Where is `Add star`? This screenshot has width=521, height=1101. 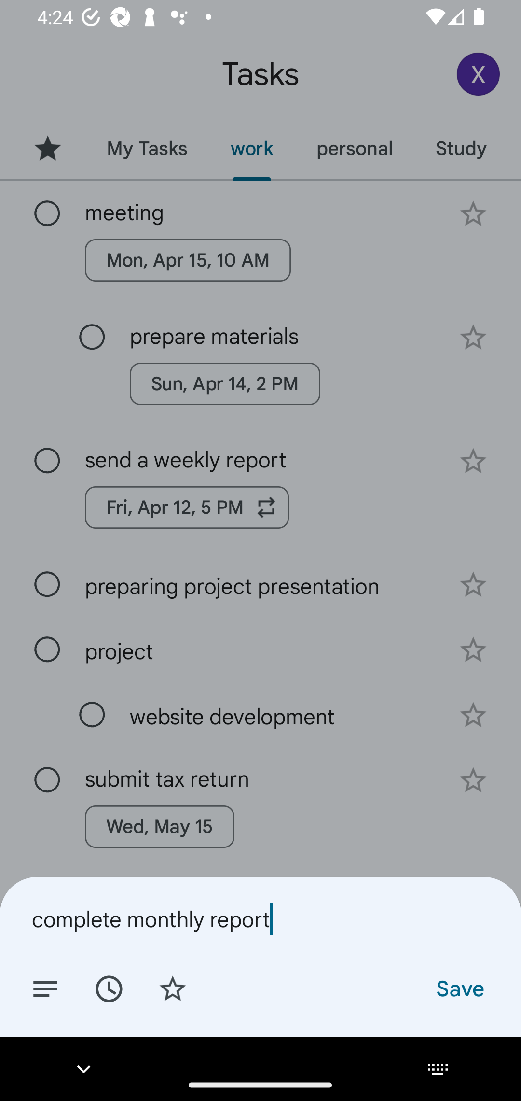 Add star is located at coordinates (173, 988).